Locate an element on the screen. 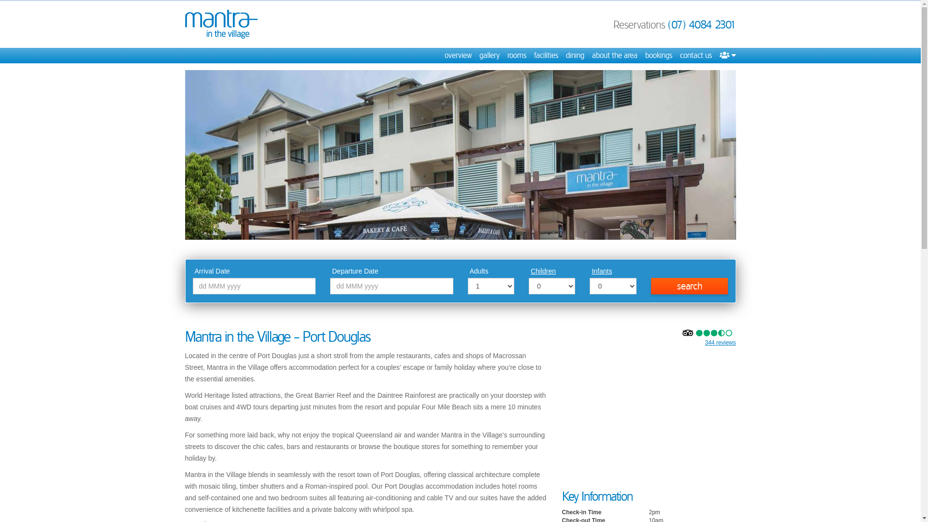  bookings is located at coordinates (658, 56).